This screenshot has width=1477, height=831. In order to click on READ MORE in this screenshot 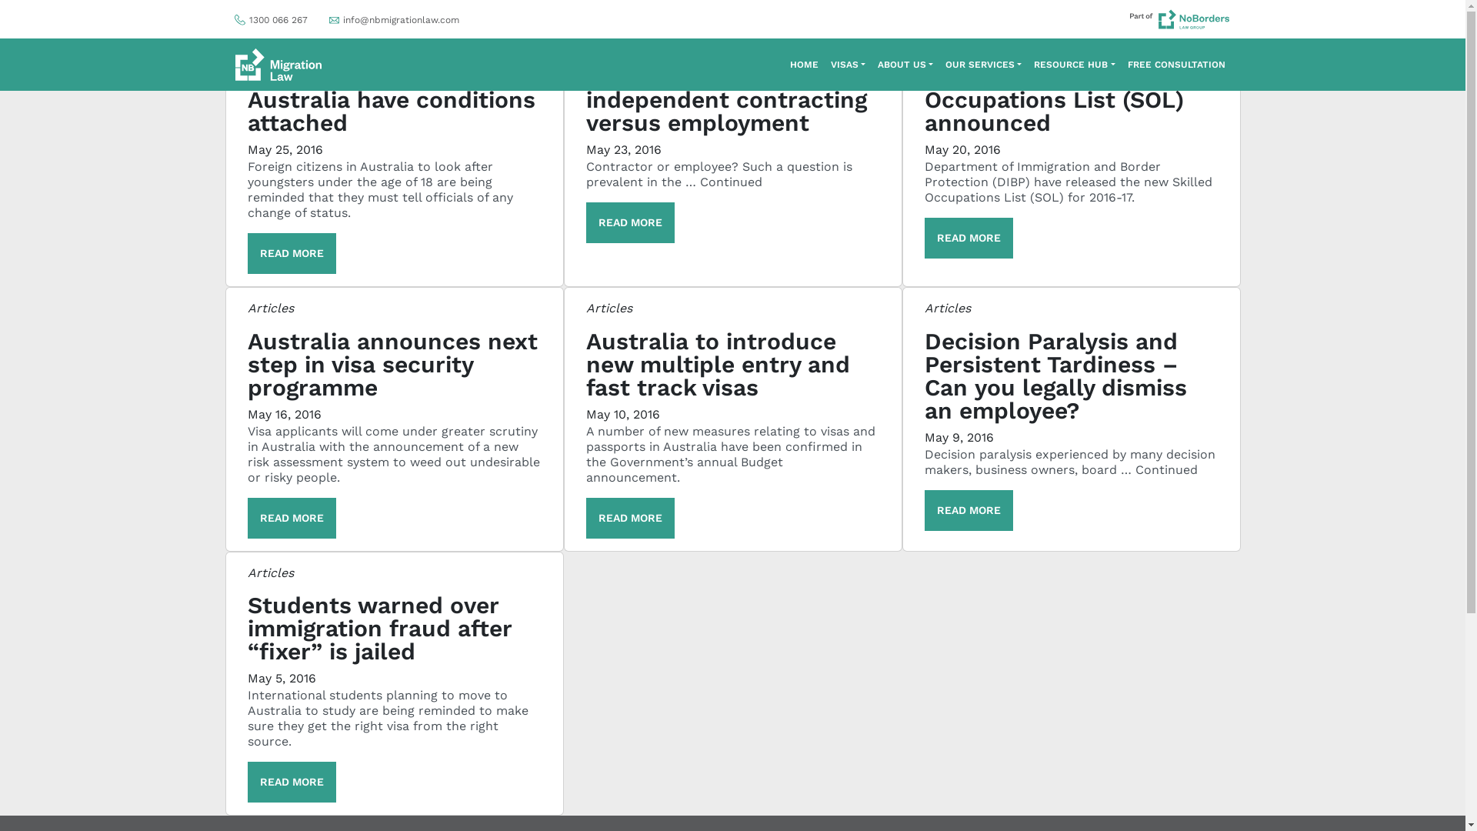, I will do `click(292, 254)`.